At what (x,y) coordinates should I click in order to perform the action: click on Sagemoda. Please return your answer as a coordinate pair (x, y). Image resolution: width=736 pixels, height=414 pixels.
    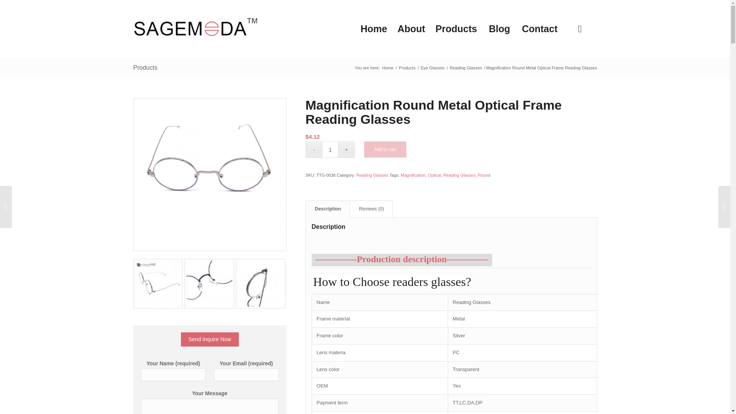
    Looking at the image, I should click on (388, 67).